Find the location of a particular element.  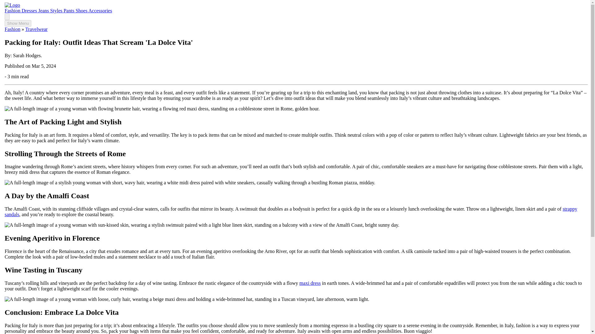

Styles is located at coordinates (57, 11).